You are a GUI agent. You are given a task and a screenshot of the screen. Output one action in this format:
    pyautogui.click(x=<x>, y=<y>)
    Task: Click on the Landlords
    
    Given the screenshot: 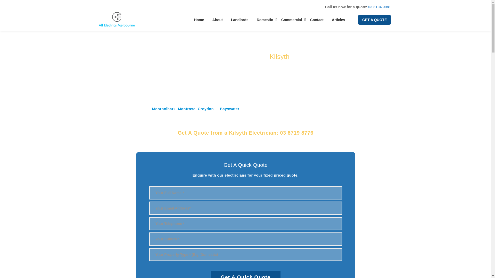 What is the action you would take?
    pyautogui.click(x=240, y=20)
    